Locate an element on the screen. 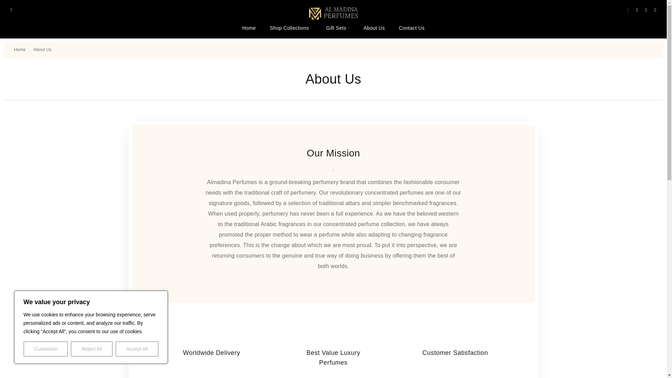 This screenshot has height=378, width=672. Login is located at coordinates (637, 10).